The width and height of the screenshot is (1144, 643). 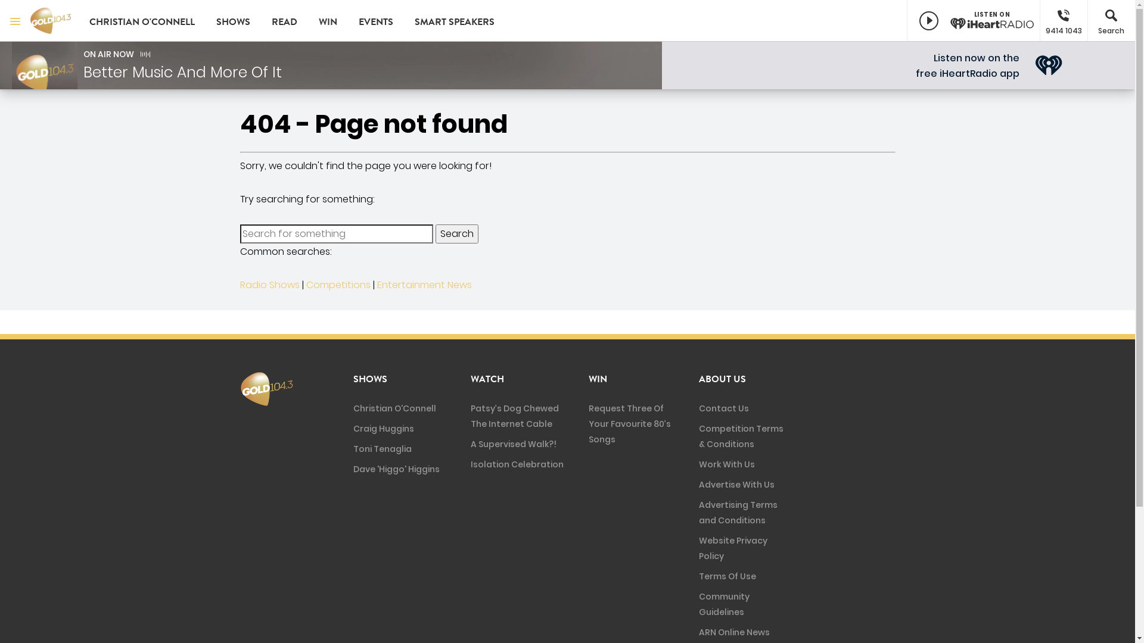 I want to click on Radio Shows, so click(x=269, y=285).